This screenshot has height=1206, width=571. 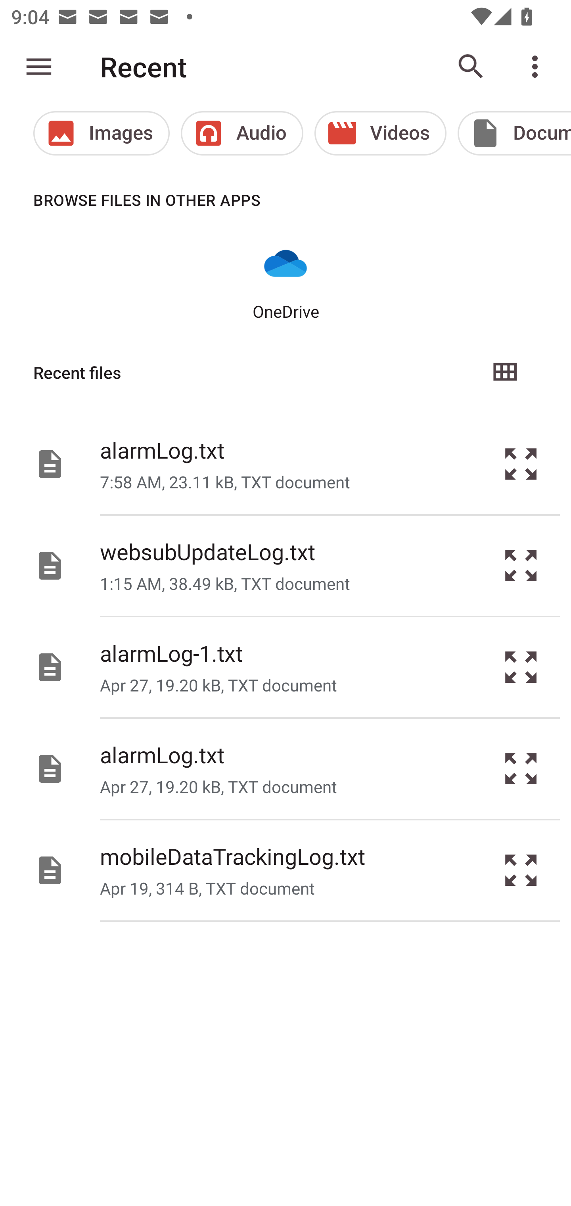 What do you see at coordinates (285, 281) in the screenshot?
I see `OneDrive` at bounding box center [285, 281].